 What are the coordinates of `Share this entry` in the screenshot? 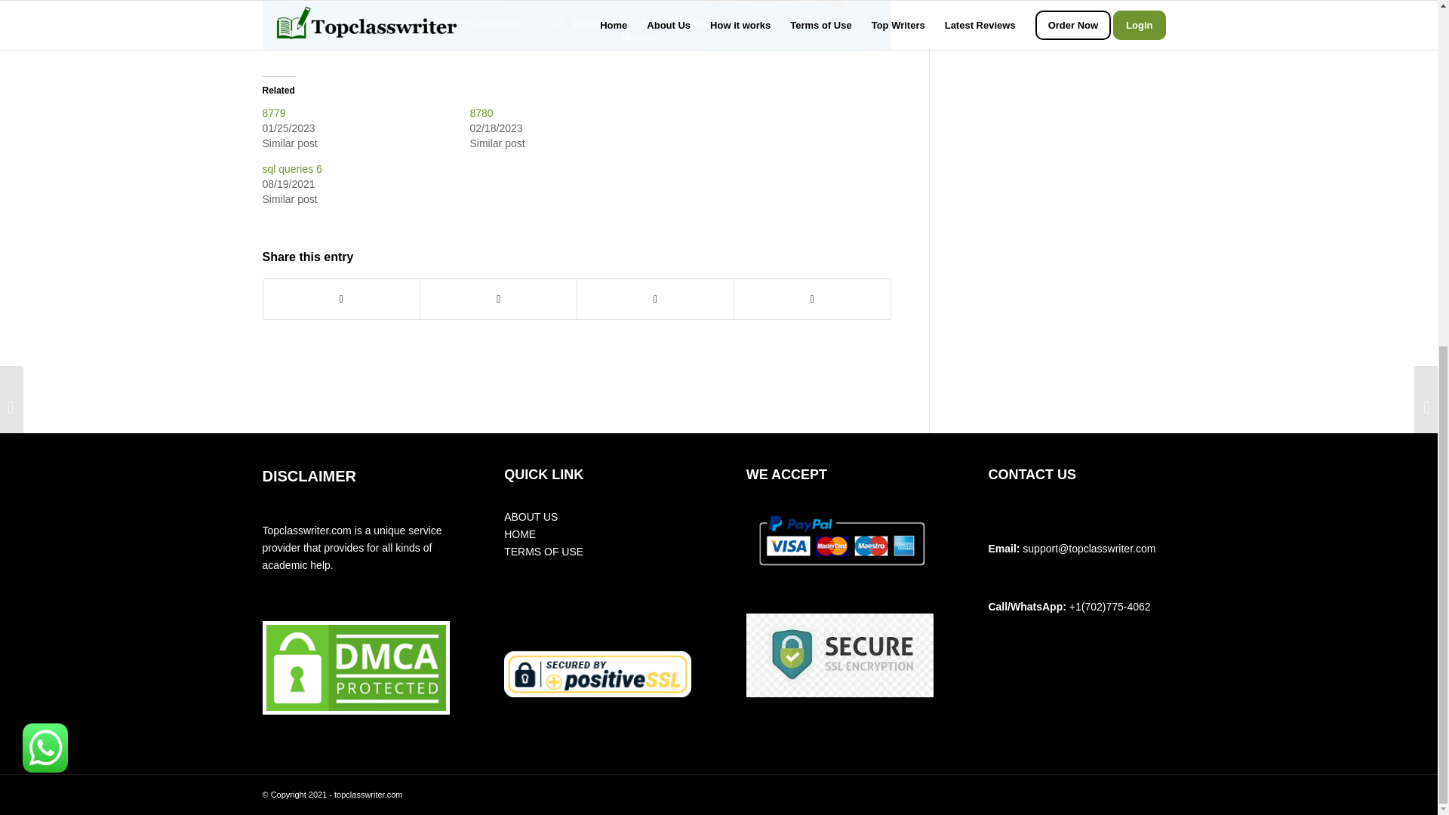 It's located at (308, 257).